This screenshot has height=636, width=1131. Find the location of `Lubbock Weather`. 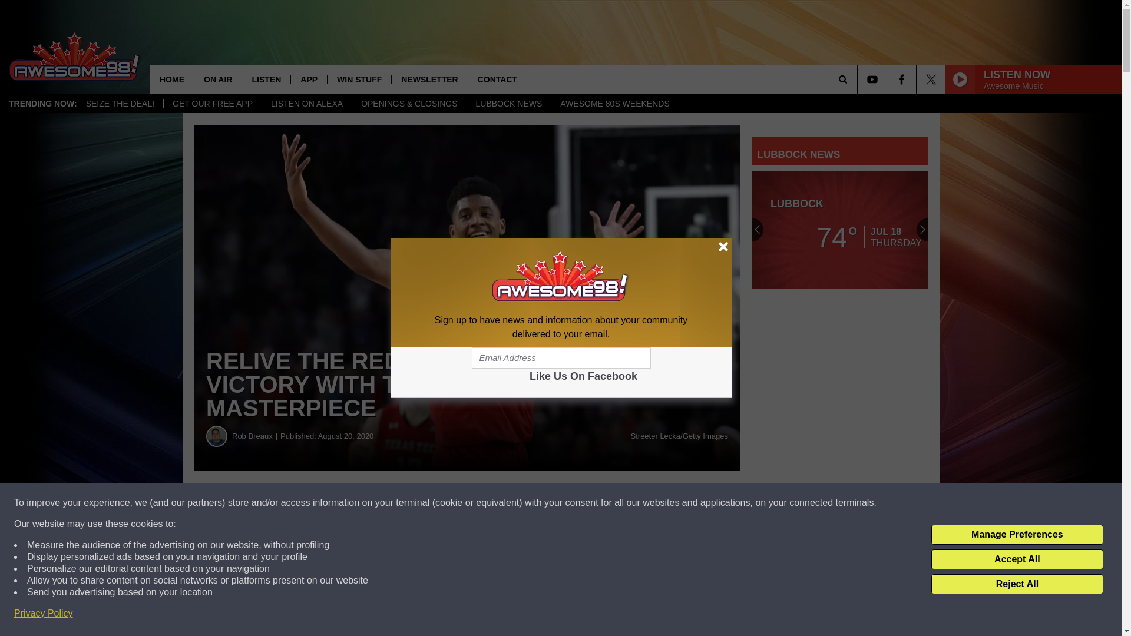

Lubbock Weather is located at coordinates (840, 230).